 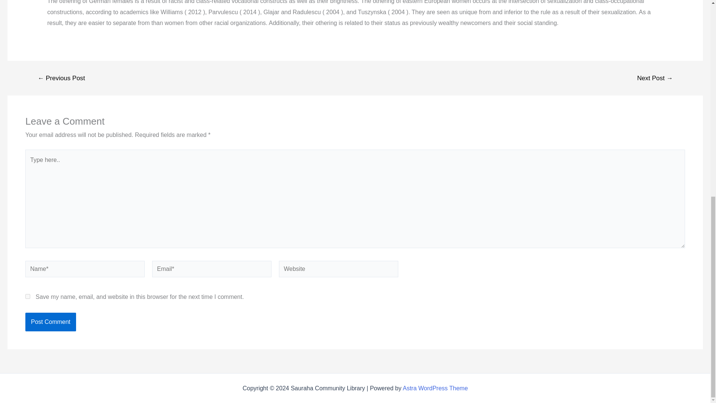 What do you see at coordinates (435, 388) in the screenshot?
I see `Astra WordPress Theme` at bounding box center [435, 388].